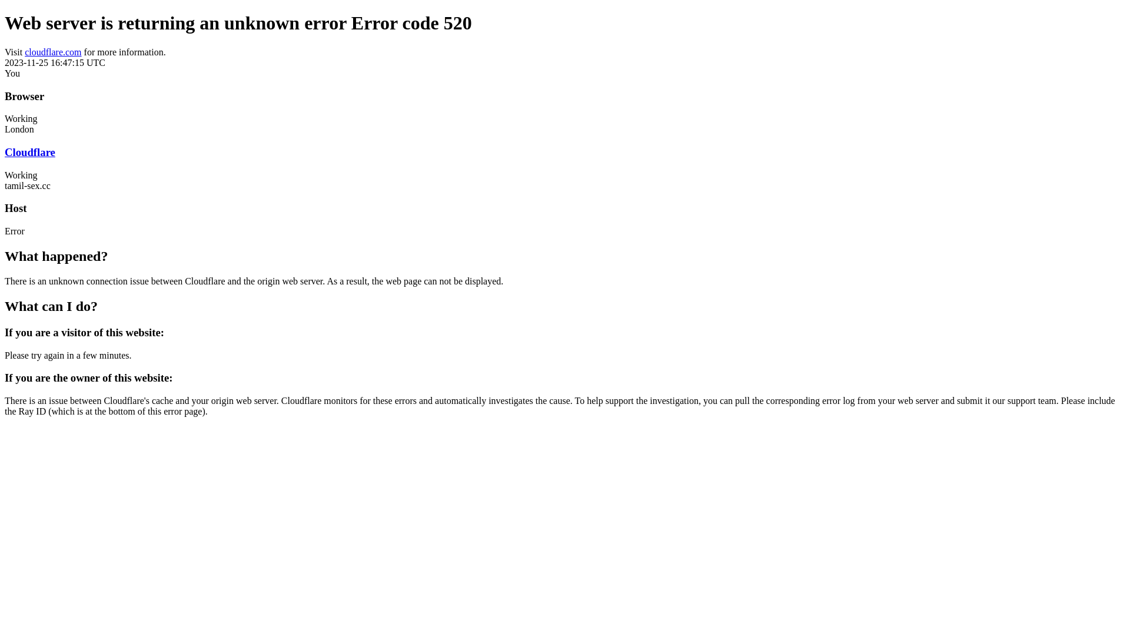  Describe the element at coordinates (30, 152) in the screenshot. I see `Cloudflare` at that location.